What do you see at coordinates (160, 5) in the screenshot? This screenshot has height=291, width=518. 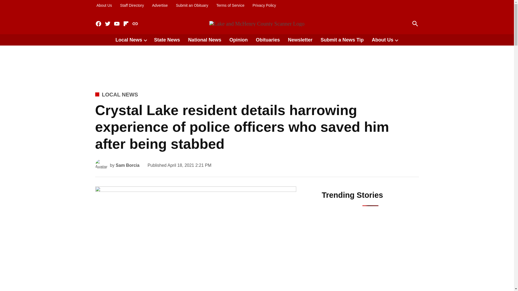 I see `Advertise` at bounding box center [160, 5].